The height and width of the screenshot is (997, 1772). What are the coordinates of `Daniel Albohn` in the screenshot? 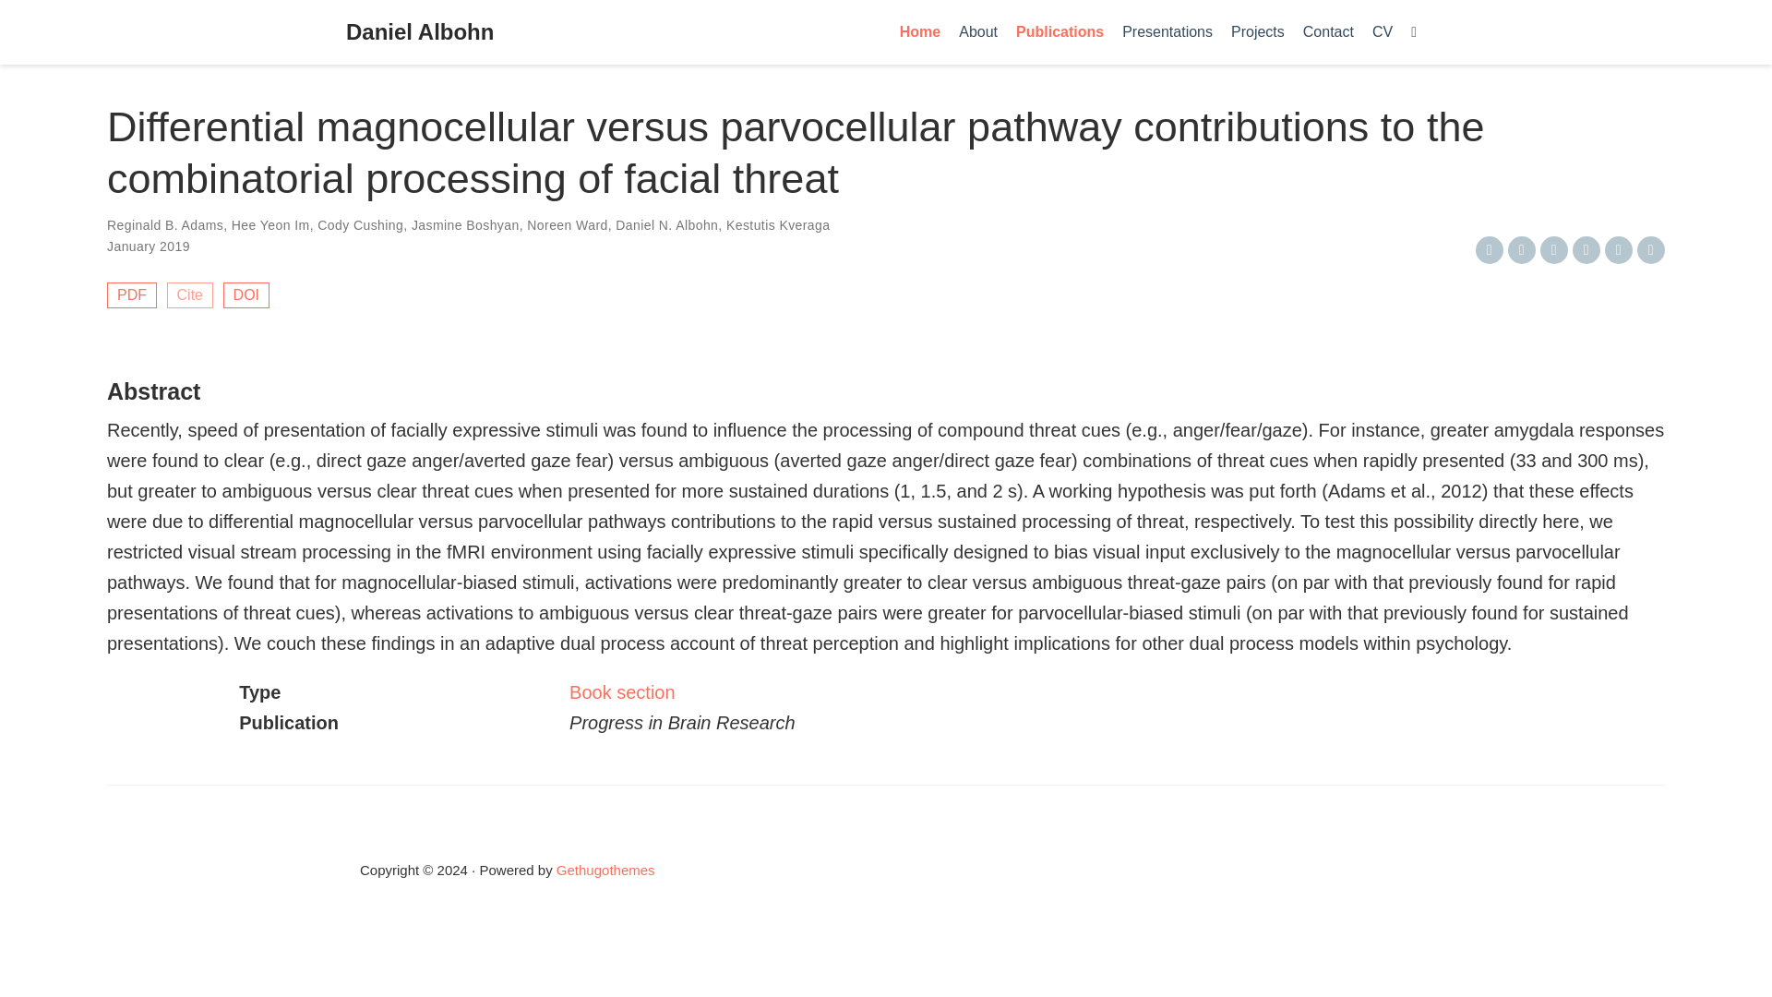 It's located at (419, 32).